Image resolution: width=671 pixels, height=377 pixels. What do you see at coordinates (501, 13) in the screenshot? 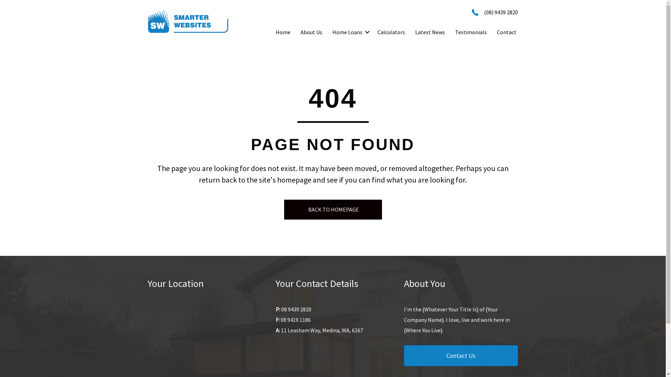
I see `(08) 9439 2820` at bounding box center [501, 13].